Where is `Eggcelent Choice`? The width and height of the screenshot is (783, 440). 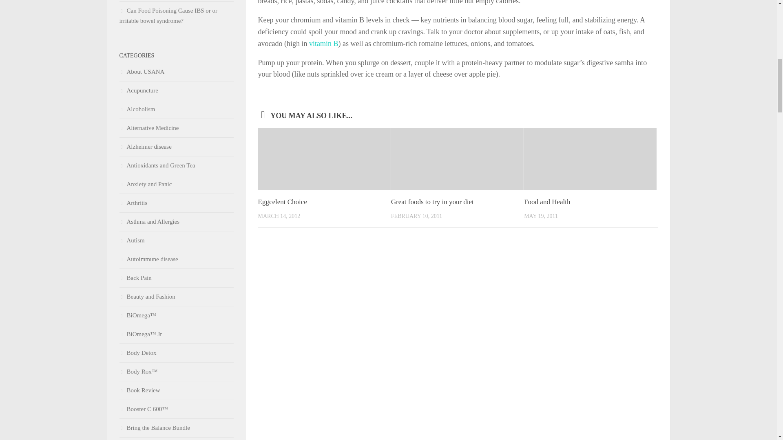
Eggcelent Choice is located at coordinates (282, 202).